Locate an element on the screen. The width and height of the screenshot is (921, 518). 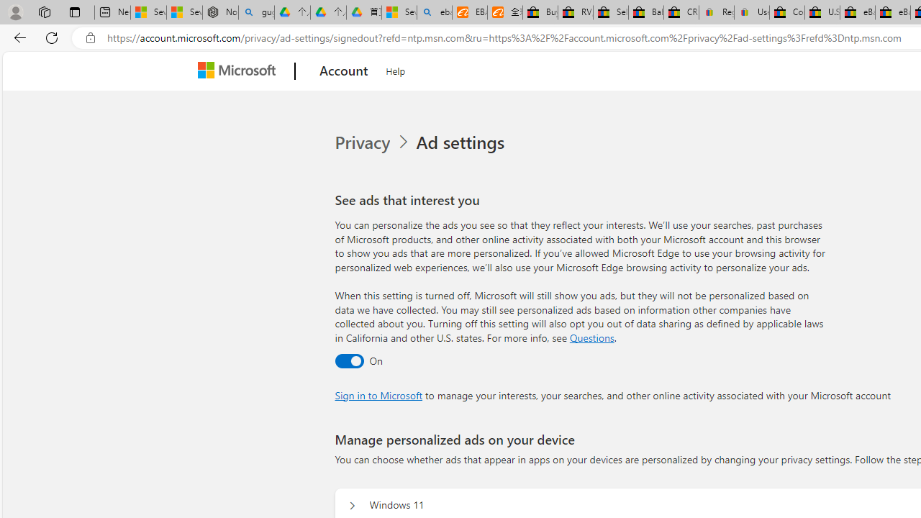
Ad settings is located at coordinates (463, 142).